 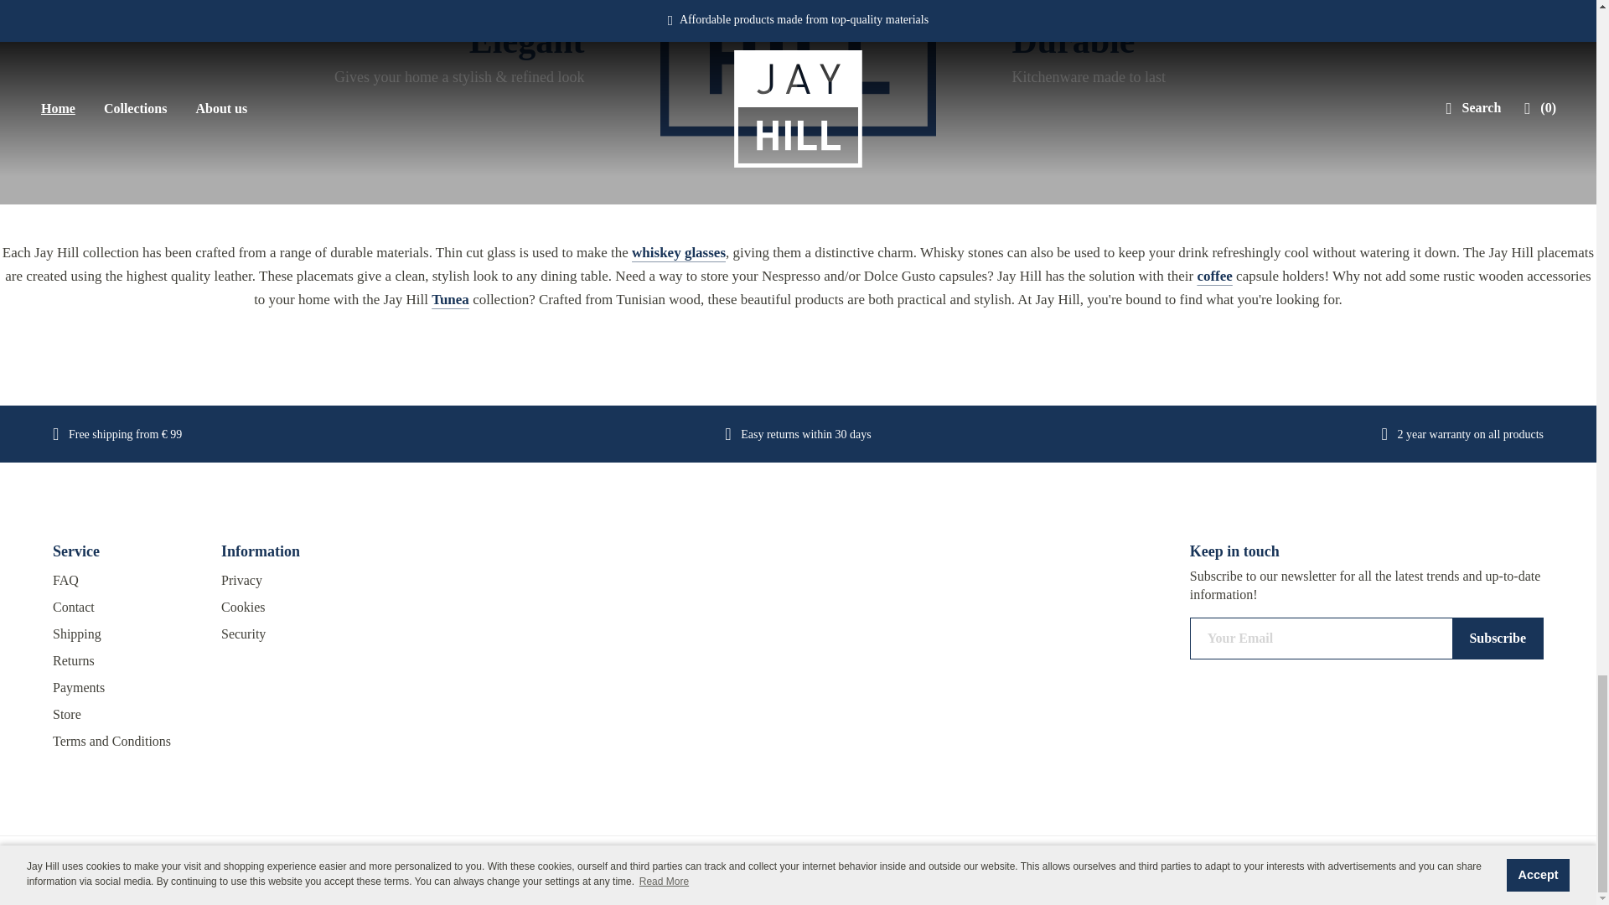 What do you see at coordinates (1498, 639) in the screenshot?
I see `Subscribe` at bounding box center [1498, 639].